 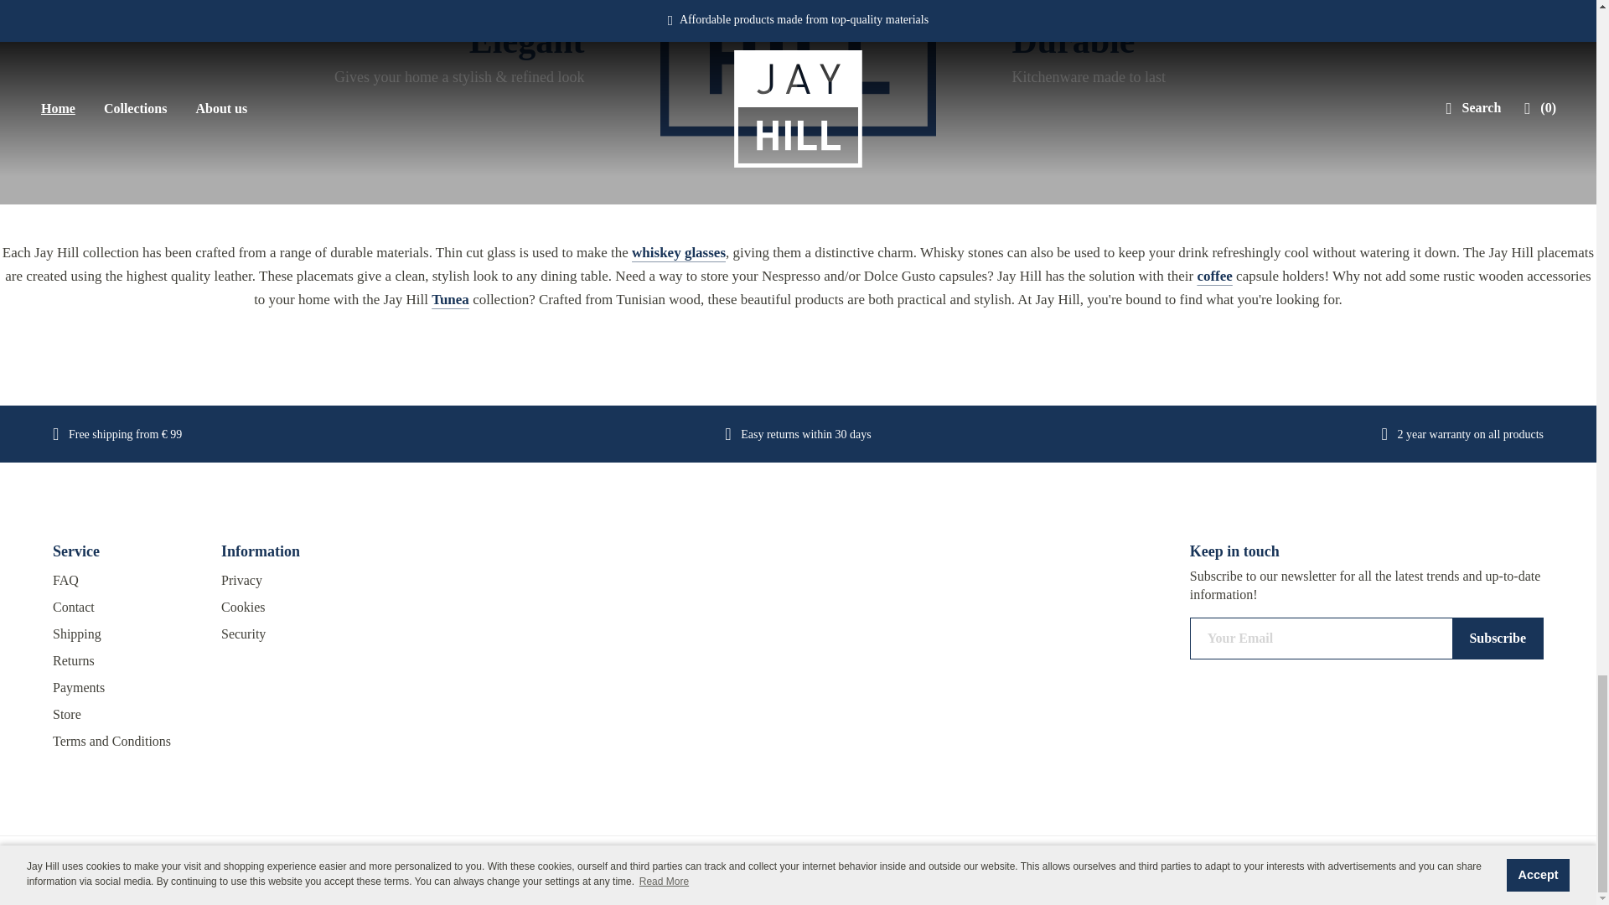 What do you see at coordinates (1498, 639) in the screenshot?
I see `Subscribe` at bounding box center [1498, 639].